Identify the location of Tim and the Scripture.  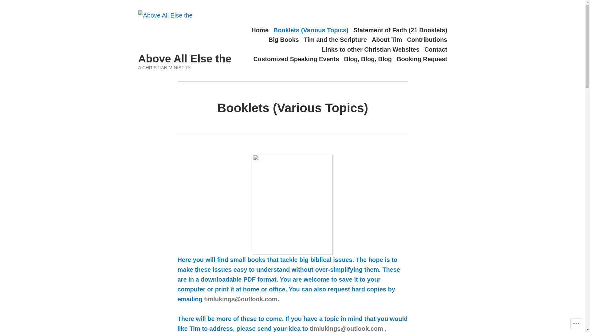
(336, 40).